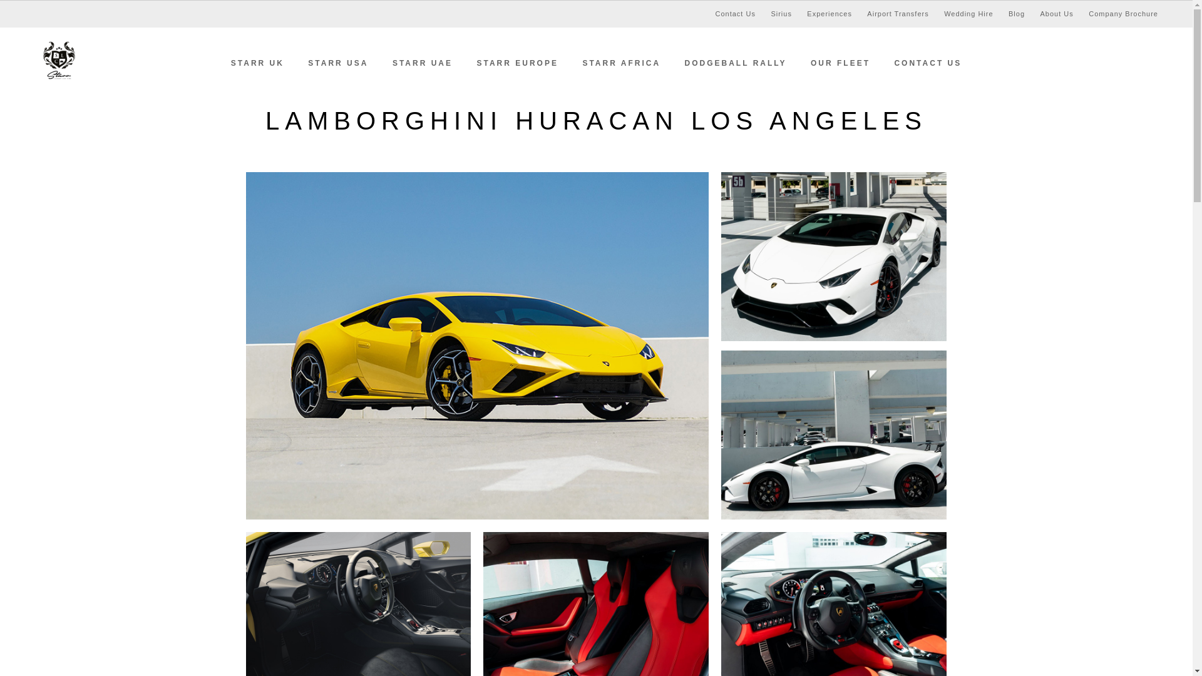  I want to click on STARR UK, so click(257, 63).